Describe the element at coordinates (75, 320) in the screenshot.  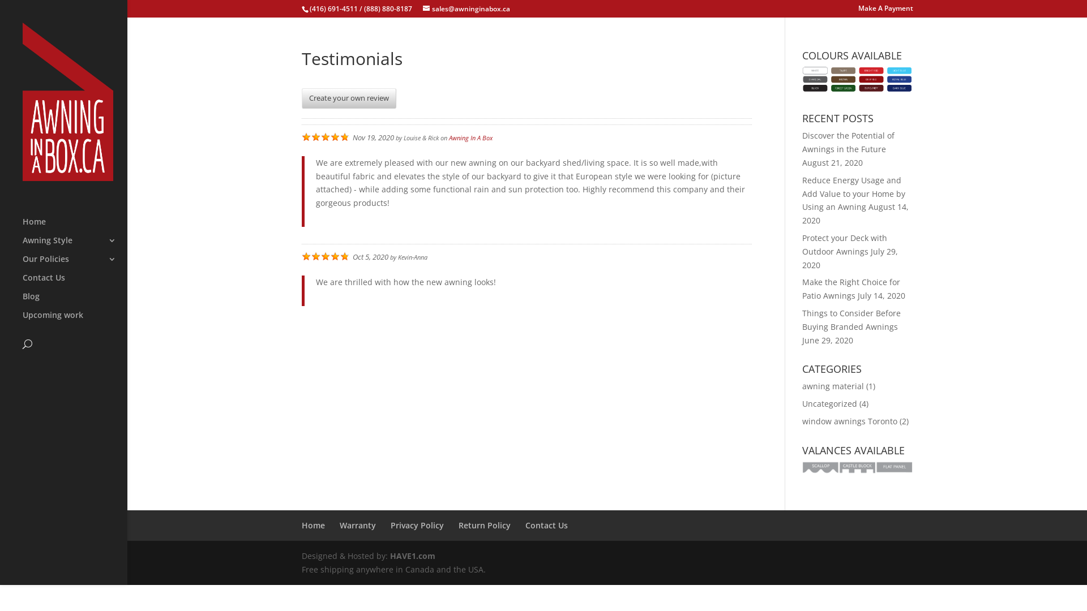
I see `Upcoming work` at that location.